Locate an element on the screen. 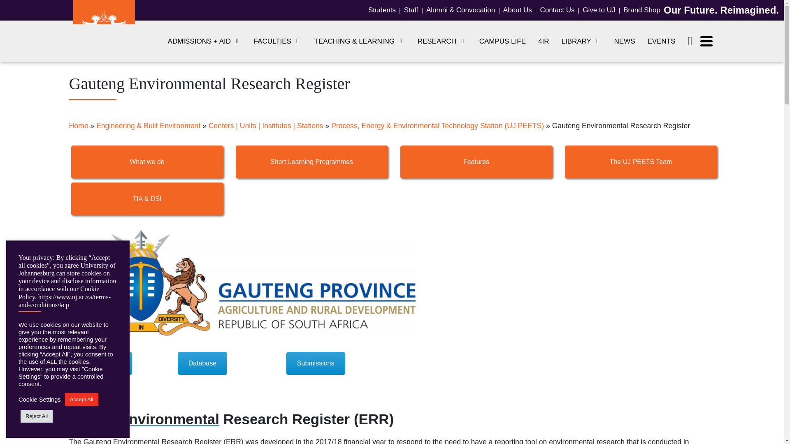  Staff is located at coordinates (411, 10).